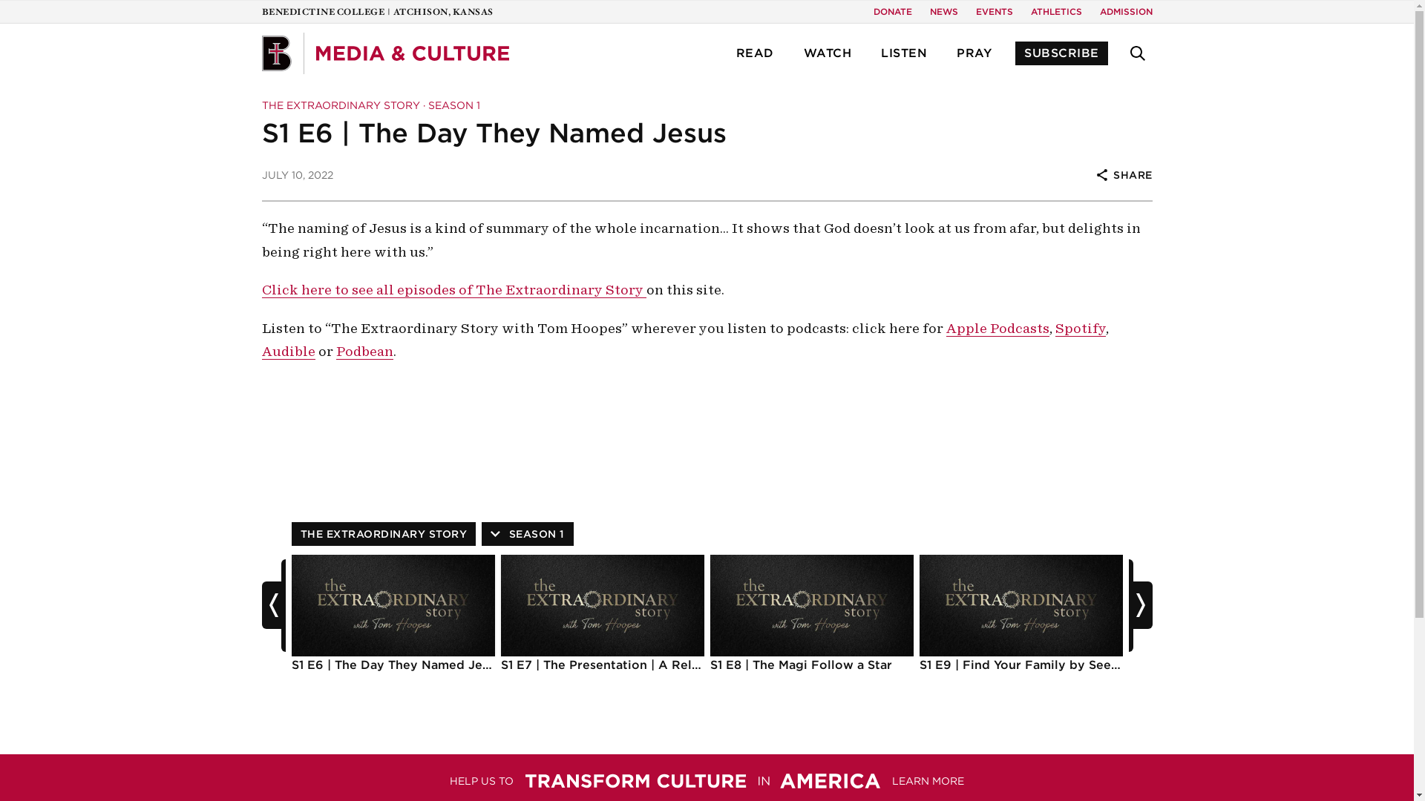 The width and height of the screenshot is (1425, 801). I want to click on LISTEN, so click(904, 53).